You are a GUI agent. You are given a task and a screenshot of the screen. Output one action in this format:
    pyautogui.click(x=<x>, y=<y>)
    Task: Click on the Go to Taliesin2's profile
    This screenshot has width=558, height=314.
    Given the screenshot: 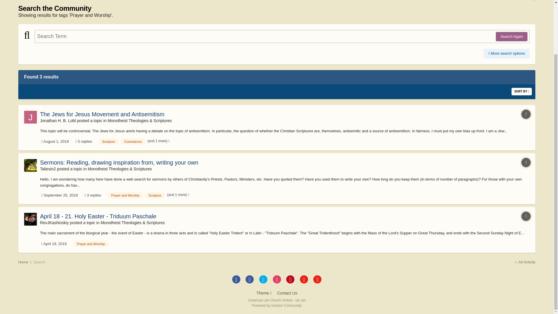 What is the action you would take?
    pyautogui.click(x=48, y=169)
    